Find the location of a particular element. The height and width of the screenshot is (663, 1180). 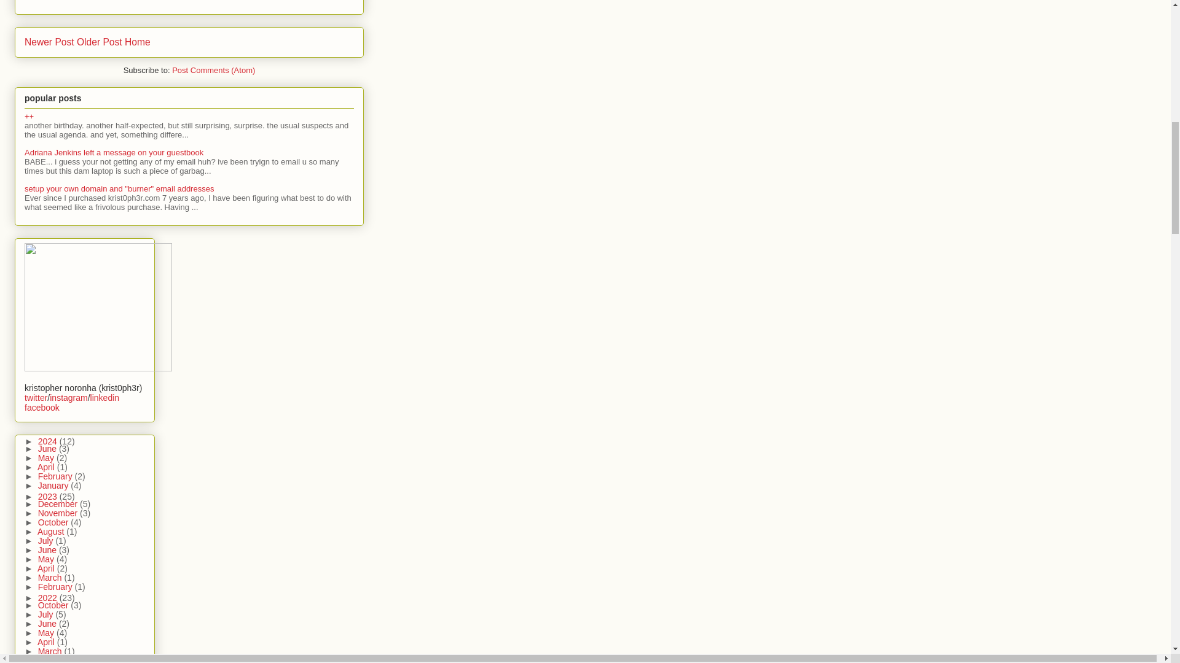

Newer Post is located at coordinates (49, 42).